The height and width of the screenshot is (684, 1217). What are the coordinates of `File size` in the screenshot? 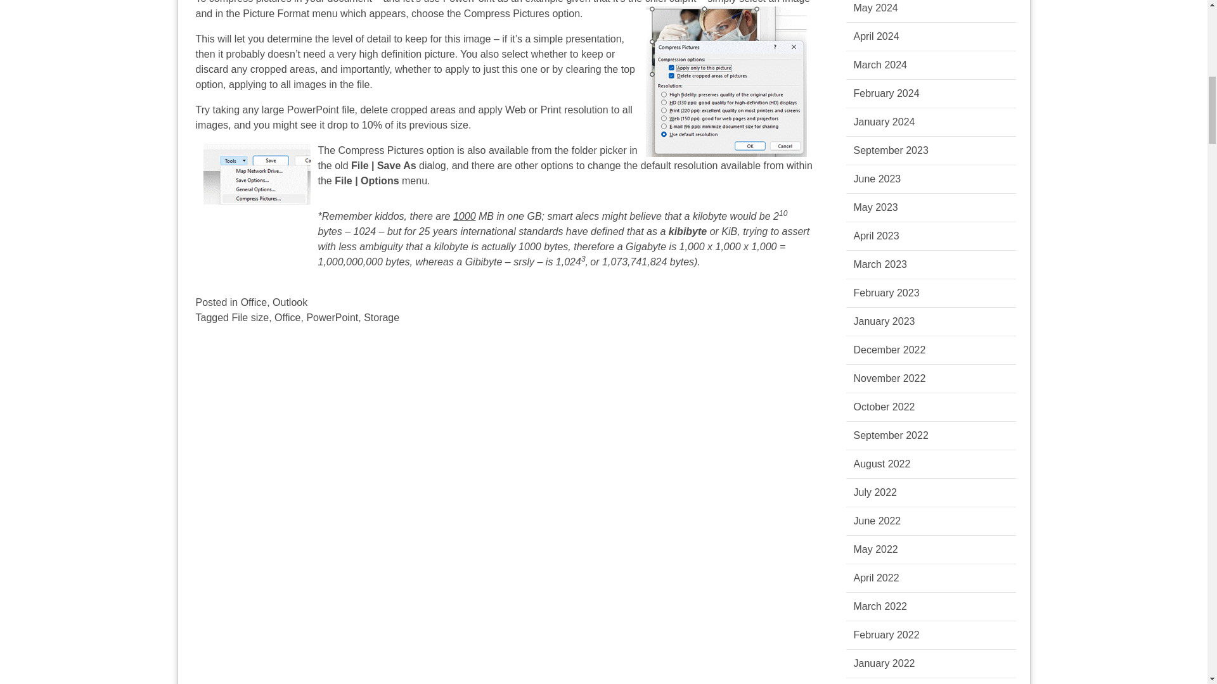 It's located at (250, 317).